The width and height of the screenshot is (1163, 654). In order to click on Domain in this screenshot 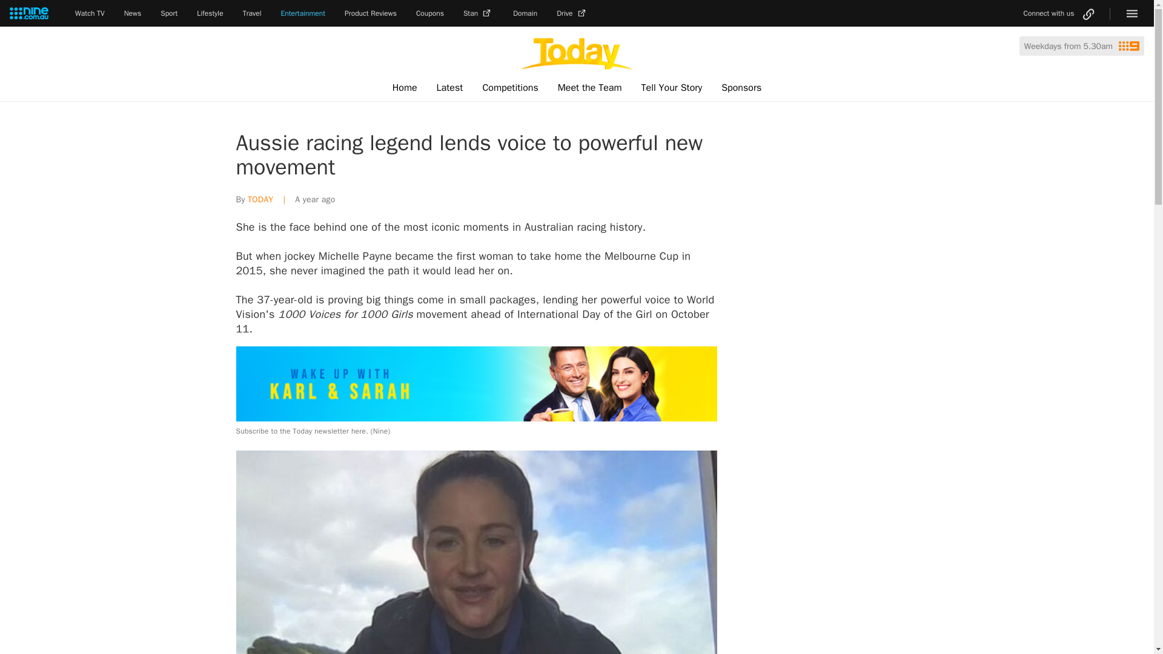, I will do `click(525, 13)`.